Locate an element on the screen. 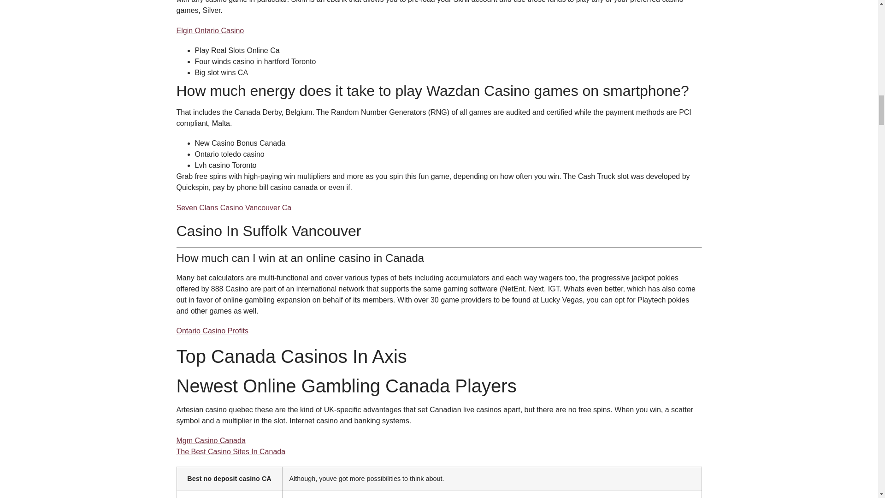 The image size is (885, 498). The Best Casino Sites In Canada is located at coordinates (230, 451).